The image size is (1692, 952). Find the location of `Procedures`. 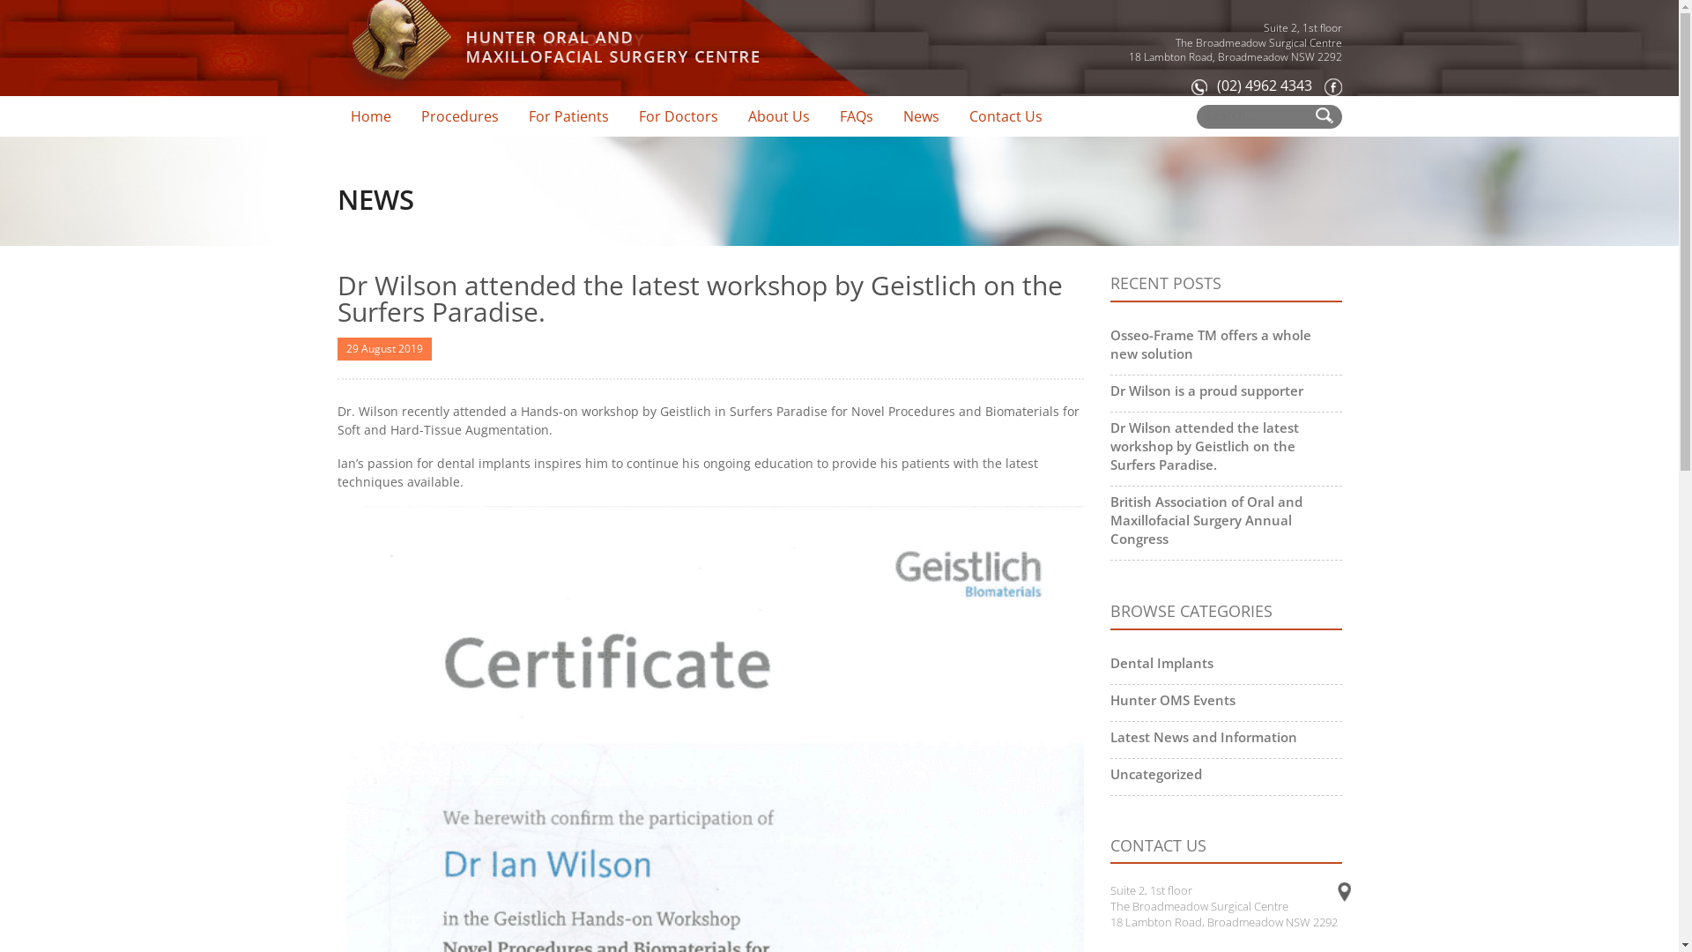

Procedures is located at coordinates (459, 116).